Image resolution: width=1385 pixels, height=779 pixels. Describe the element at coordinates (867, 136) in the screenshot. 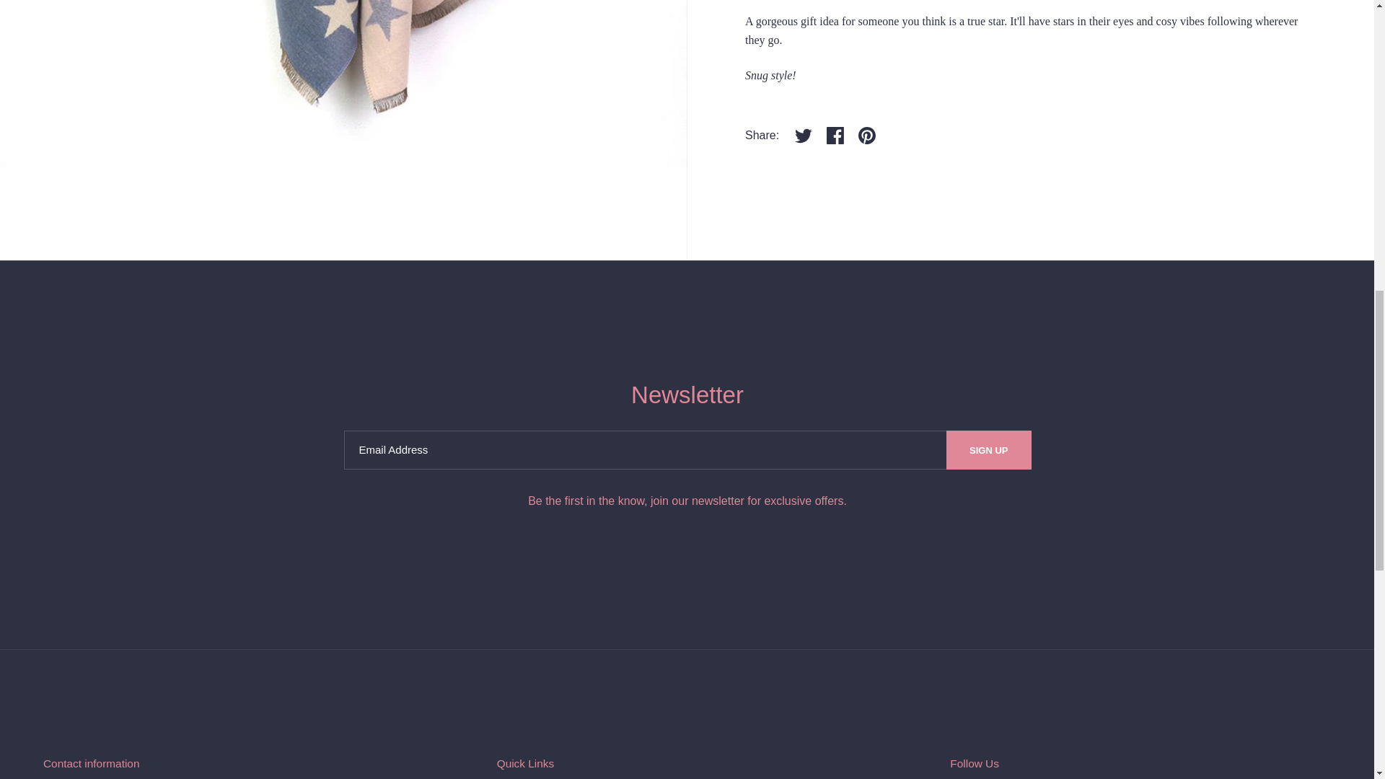

I see `Share on pinterest` at that location.